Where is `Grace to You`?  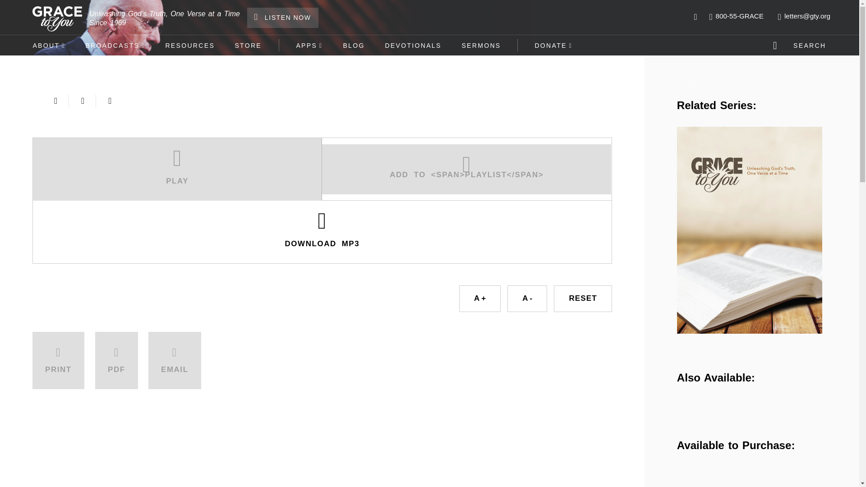
Grace to You is located at coordinates (698, 88).